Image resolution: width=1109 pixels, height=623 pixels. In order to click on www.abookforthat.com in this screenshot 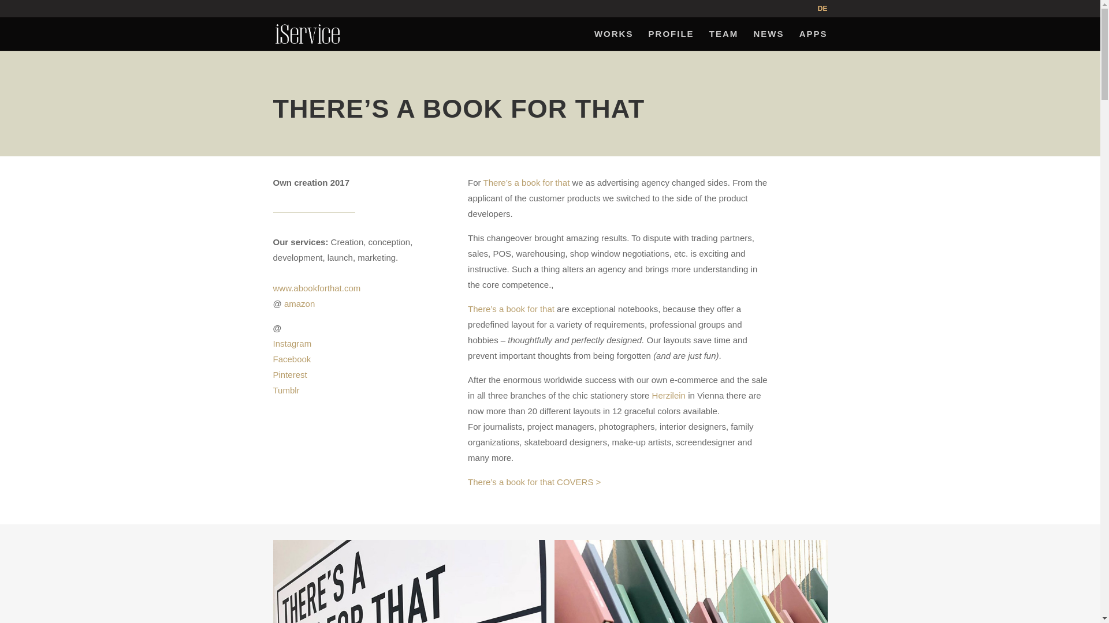, I will do `click(317, 288)`.